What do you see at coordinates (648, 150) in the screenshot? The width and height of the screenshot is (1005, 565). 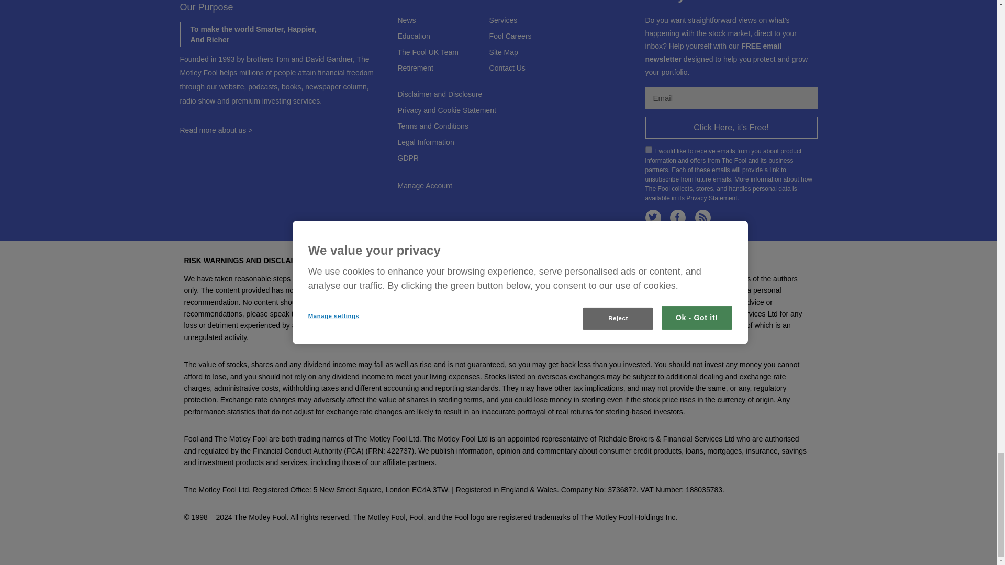 I see `true` at bounding box center [648, 150].